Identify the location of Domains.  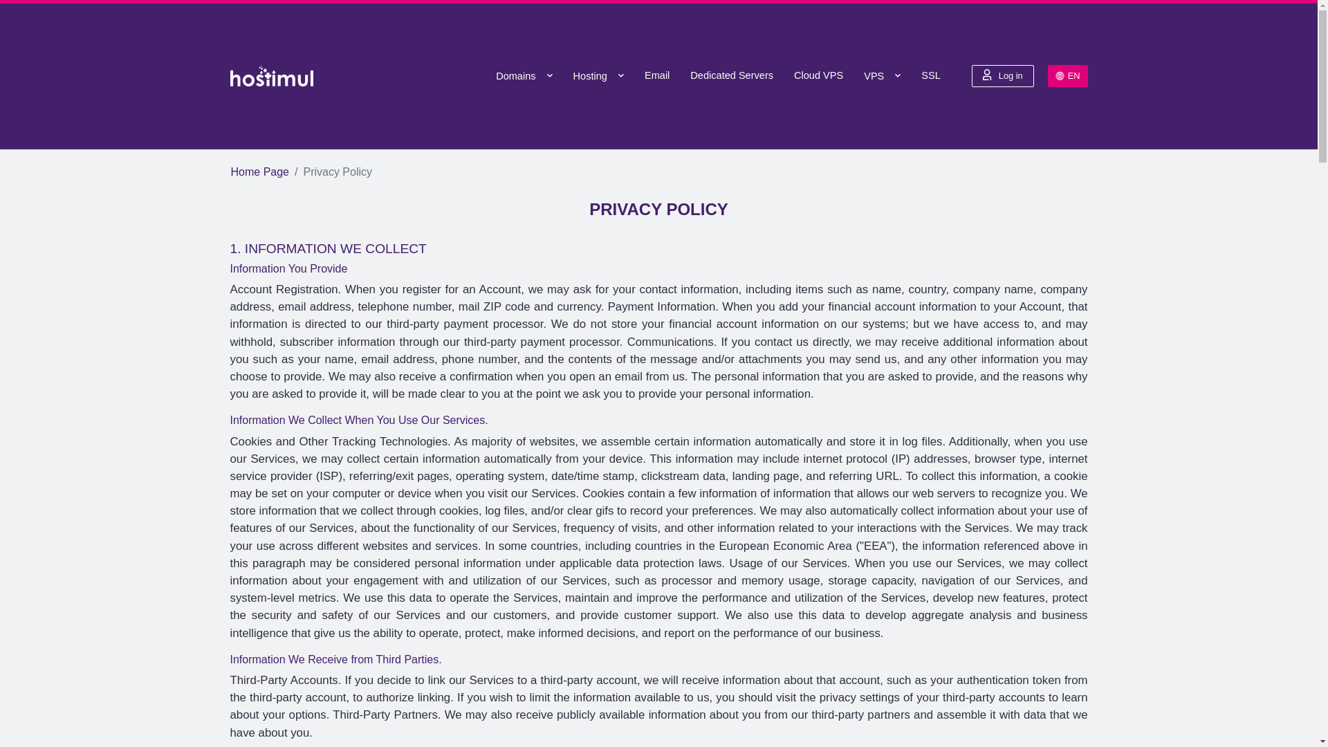
(524, 76).